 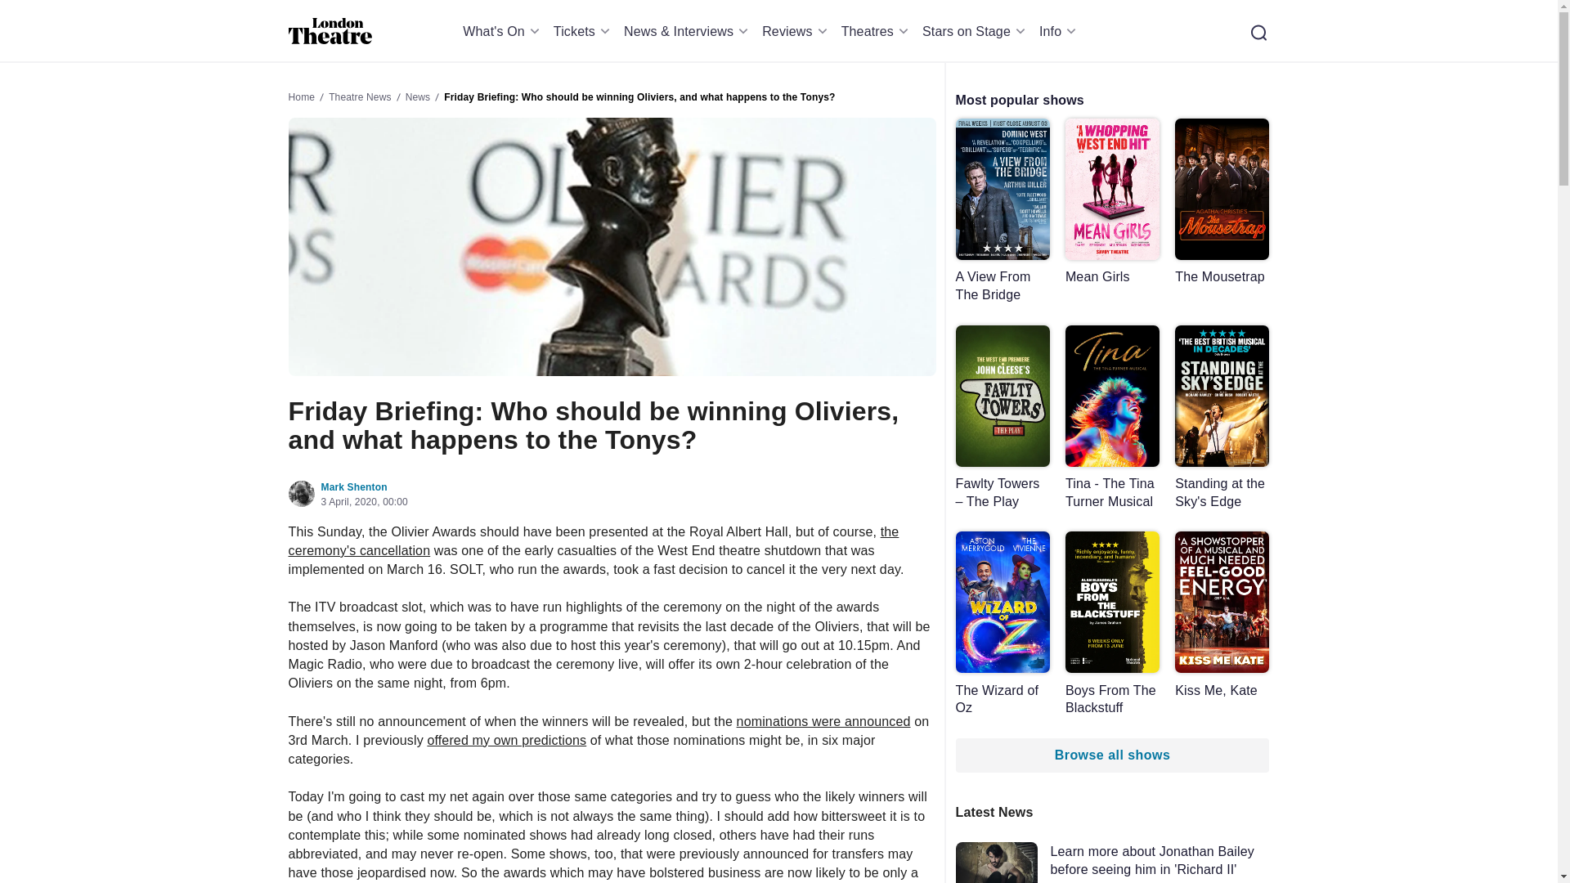 I want to click on Reviews, so click(x=797, y=31).